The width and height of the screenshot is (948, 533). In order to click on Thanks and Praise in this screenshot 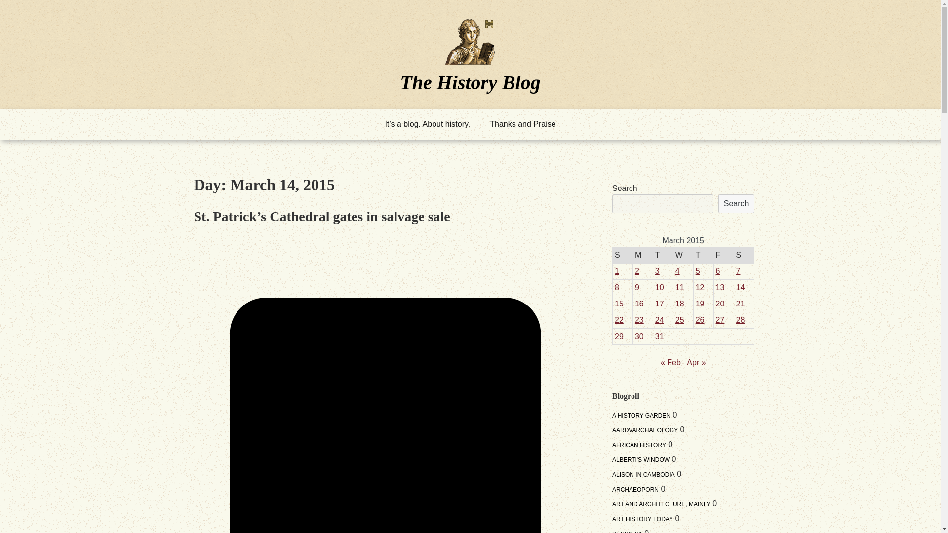, I will do `click(522, 124)`.